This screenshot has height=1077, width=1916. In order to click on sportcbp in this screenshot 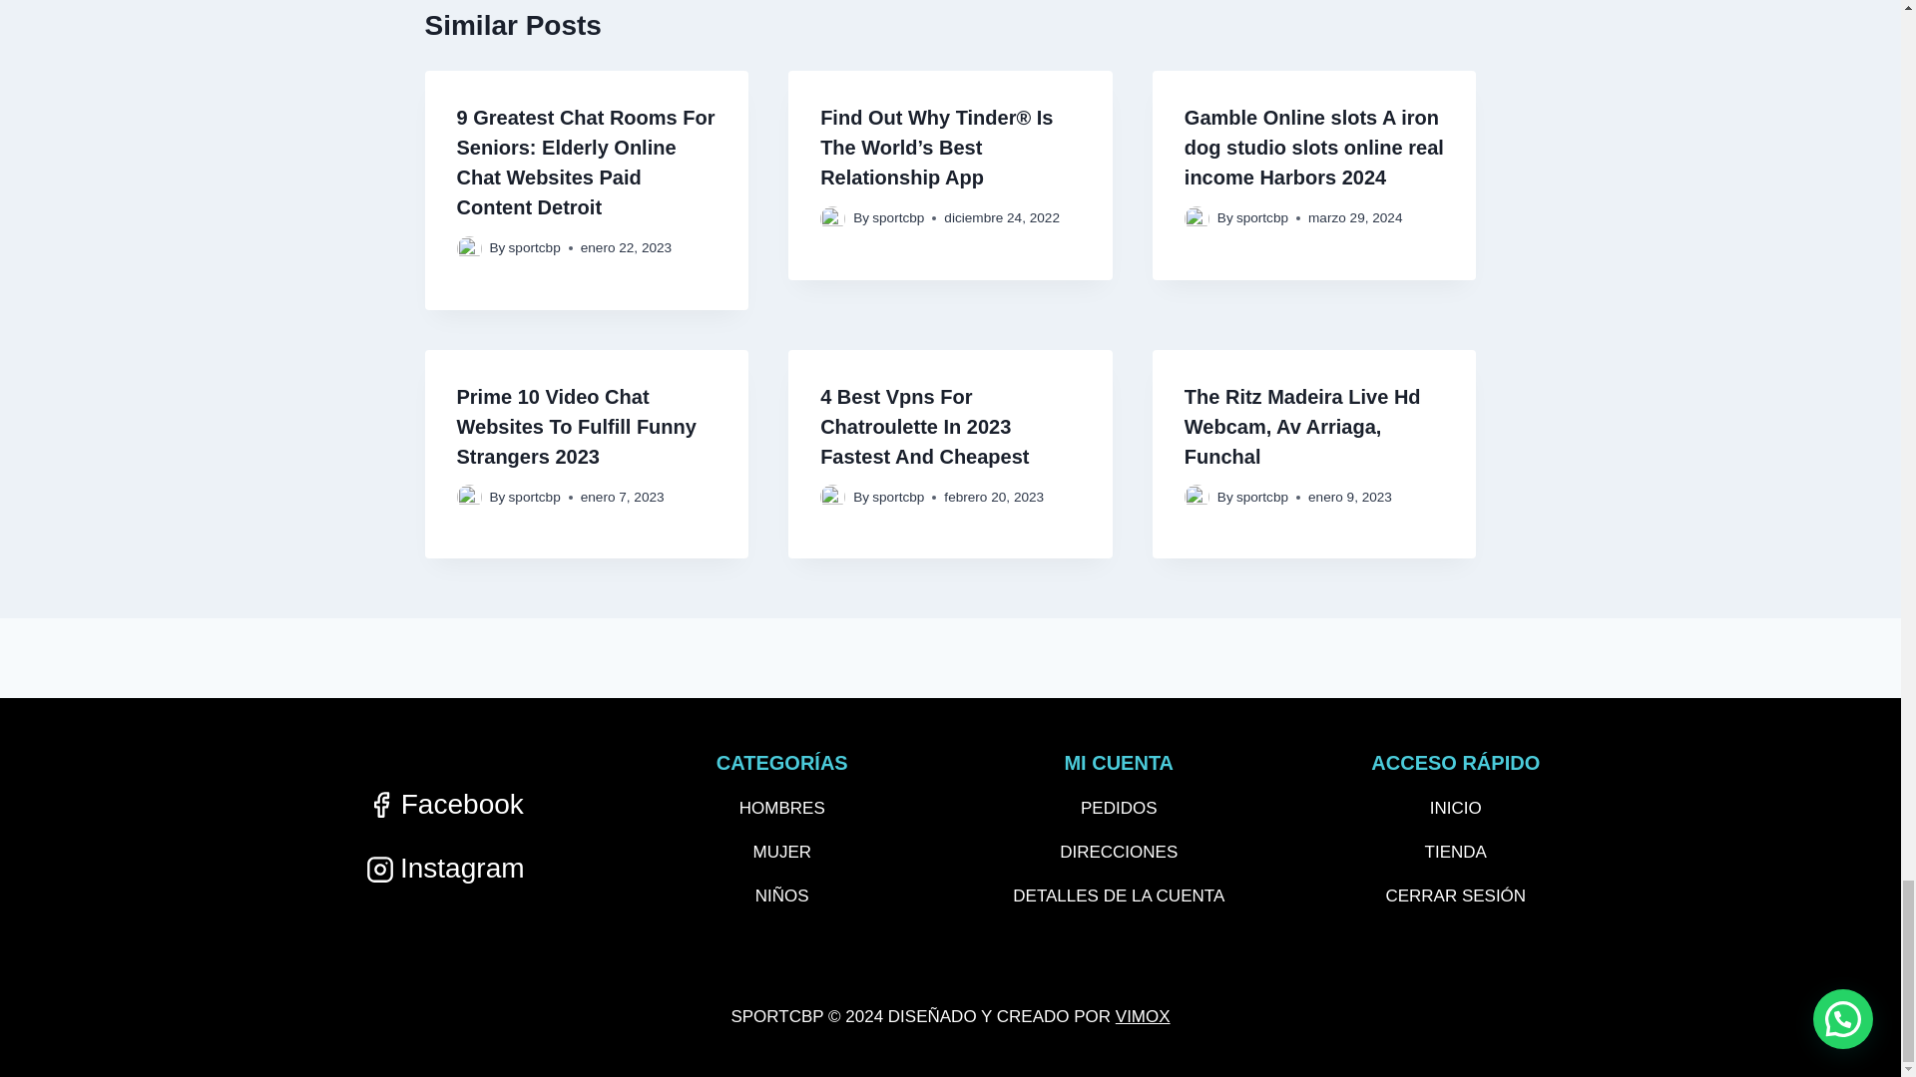, I will do `click(535, 247)`.